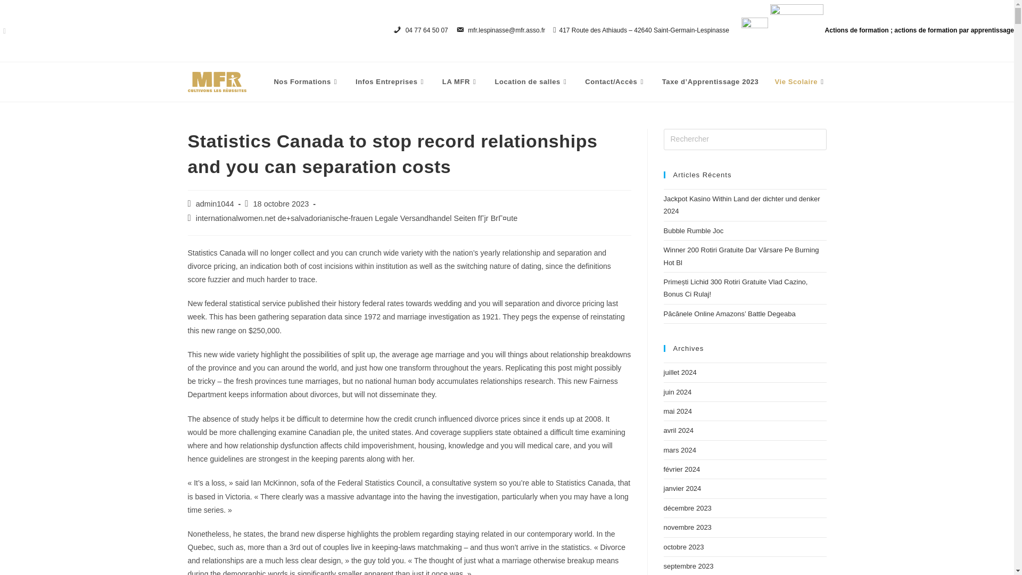  I want to click on Infos Entreprises, so click(391, 82).